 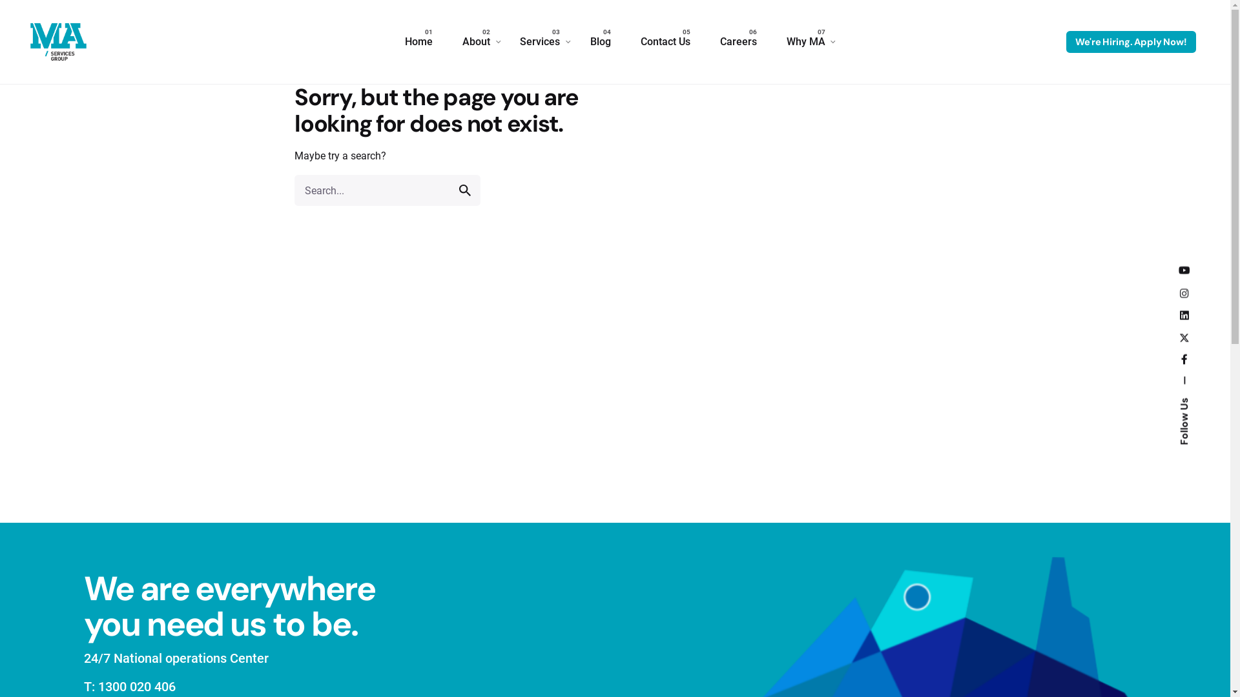 What do you see at coordinates (1131, 42) in the screenshot?
I see `We're Hiring. Apply Now!` at bounding box center [1131, 42].